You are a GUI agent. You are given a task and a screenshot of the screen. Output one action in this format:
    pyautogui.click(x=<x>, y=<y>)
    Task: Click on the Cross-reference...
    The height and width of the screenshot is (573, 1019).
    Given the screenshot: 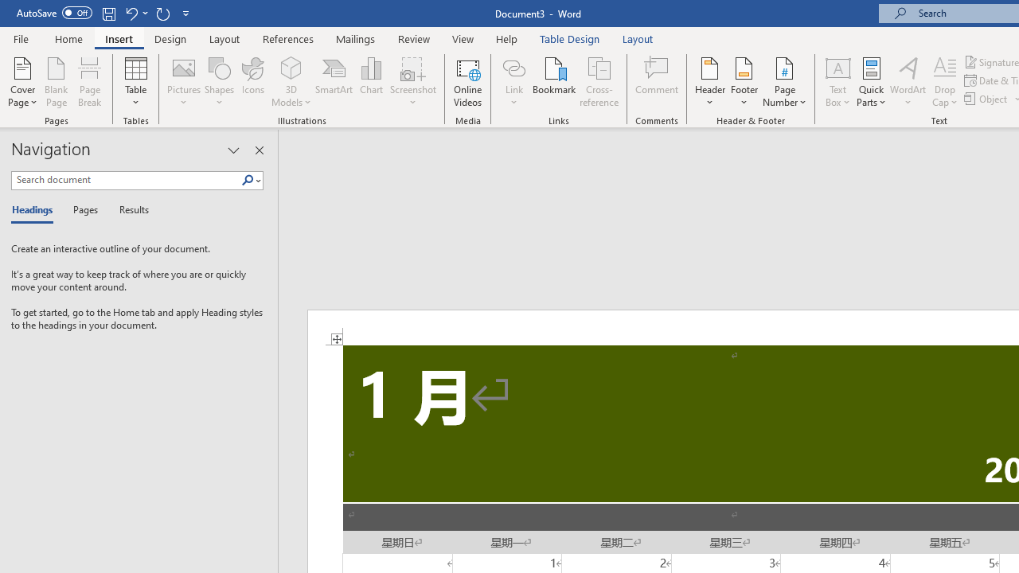 What is the action you would take?
    pyautogui.click(x=599, y=81)
    